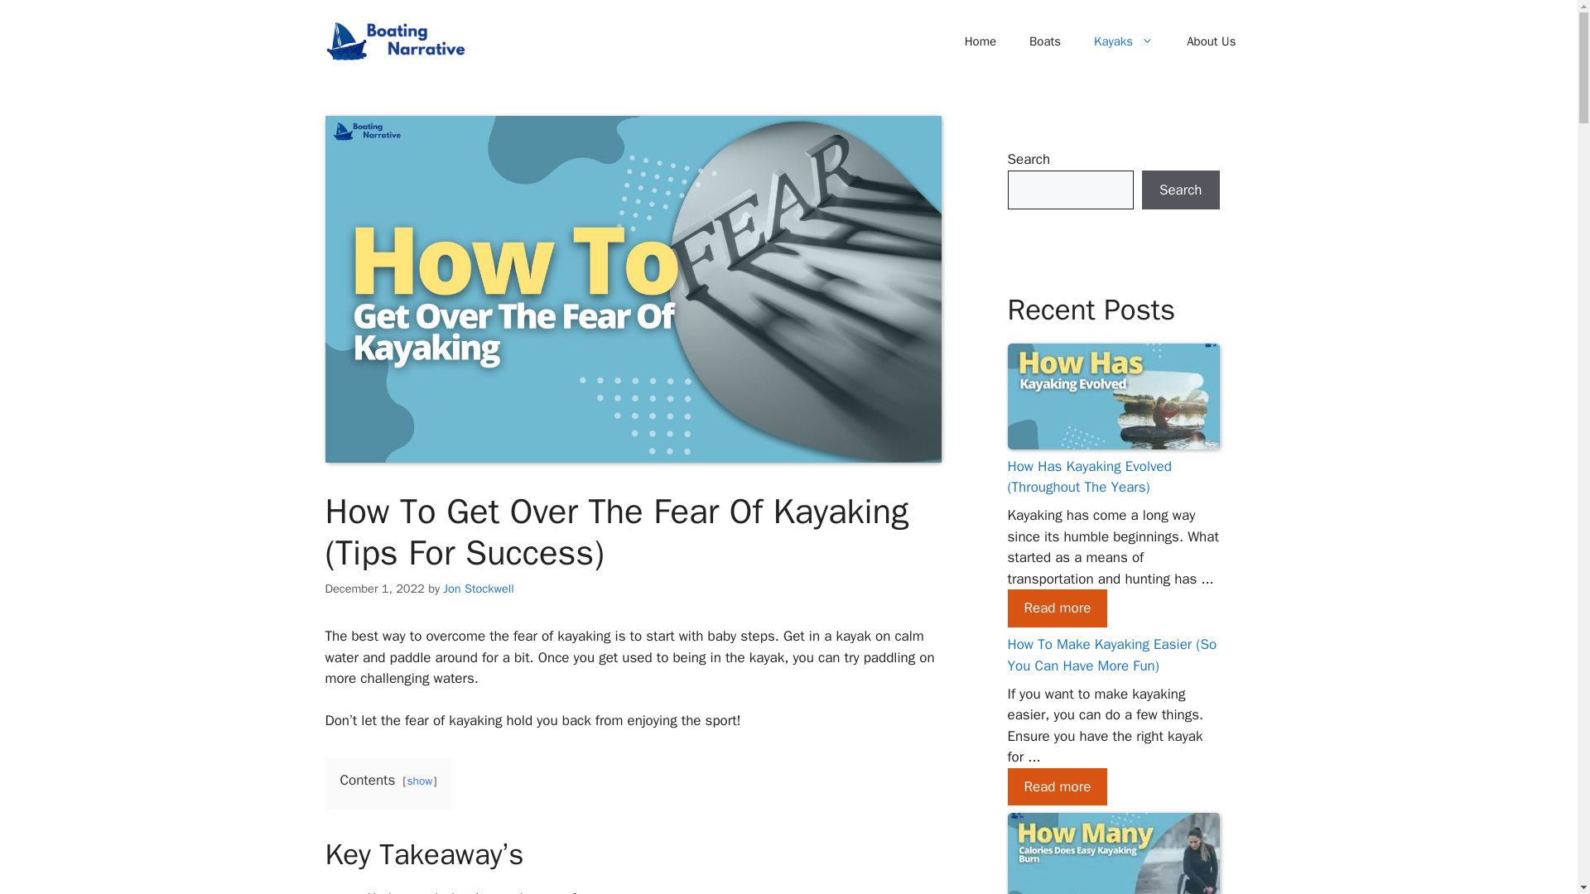 This screenshot has height=894, width=1590. I want to click on Read more, so click(1057, 608).